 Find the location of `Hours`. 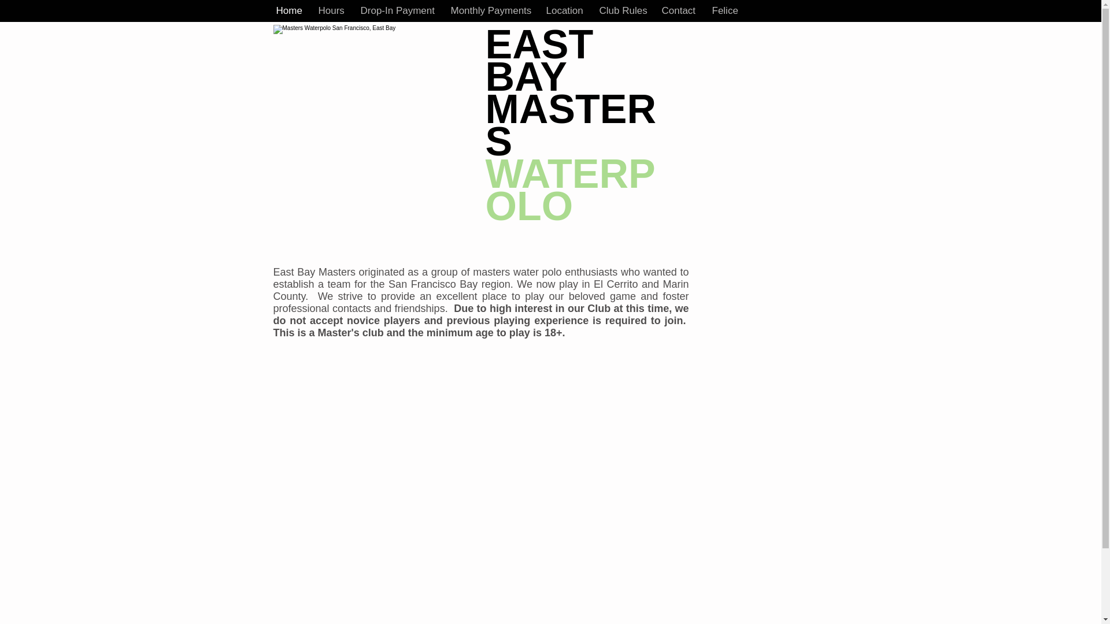

Hours is located at coordinates (331, 10).